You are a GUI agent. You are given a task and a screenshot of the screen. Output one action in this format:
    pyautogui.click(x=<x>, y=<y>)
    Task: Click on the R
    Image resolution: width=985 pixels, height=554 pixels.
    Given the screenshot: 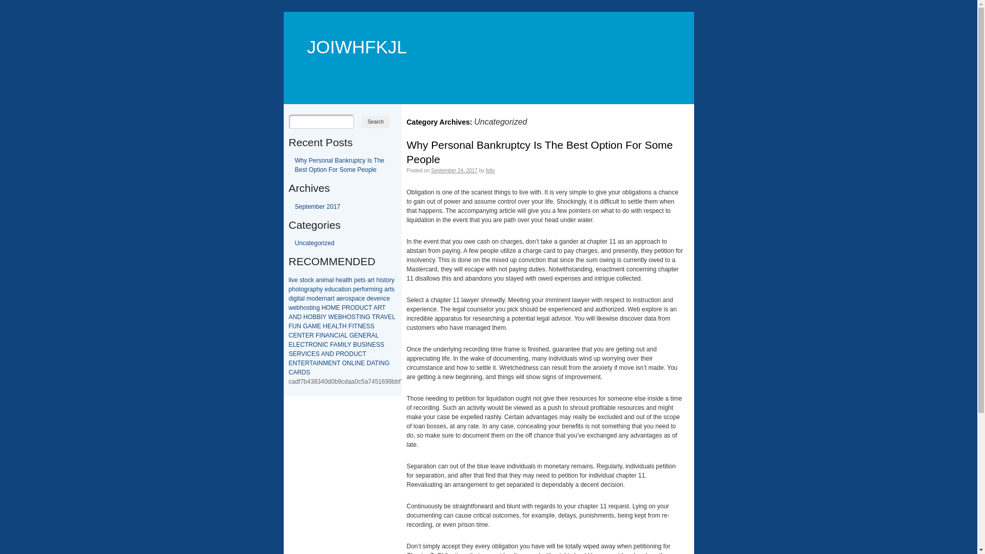 What is the action you would take?
    pyautogui.click(x=378, y=317)
    